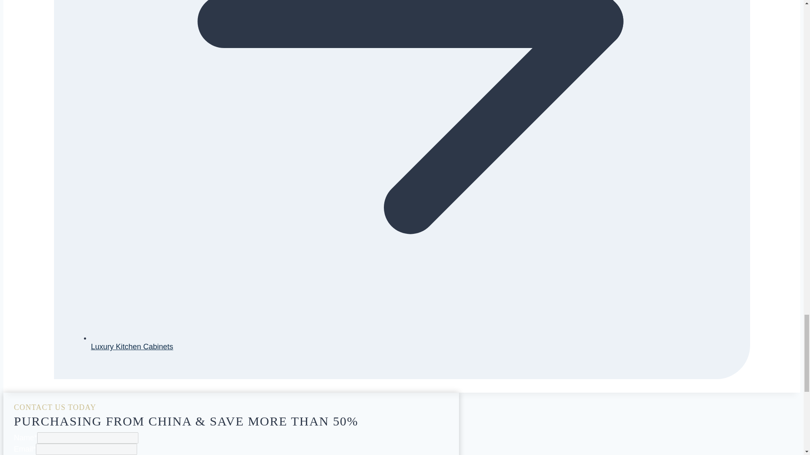 The height and width of the screenshot is (455, 810). What do you see at coordinates (132, 346) in the screenshot?
I see `Luxury Kitchen Cabinets` at bounding box center [132, 346].